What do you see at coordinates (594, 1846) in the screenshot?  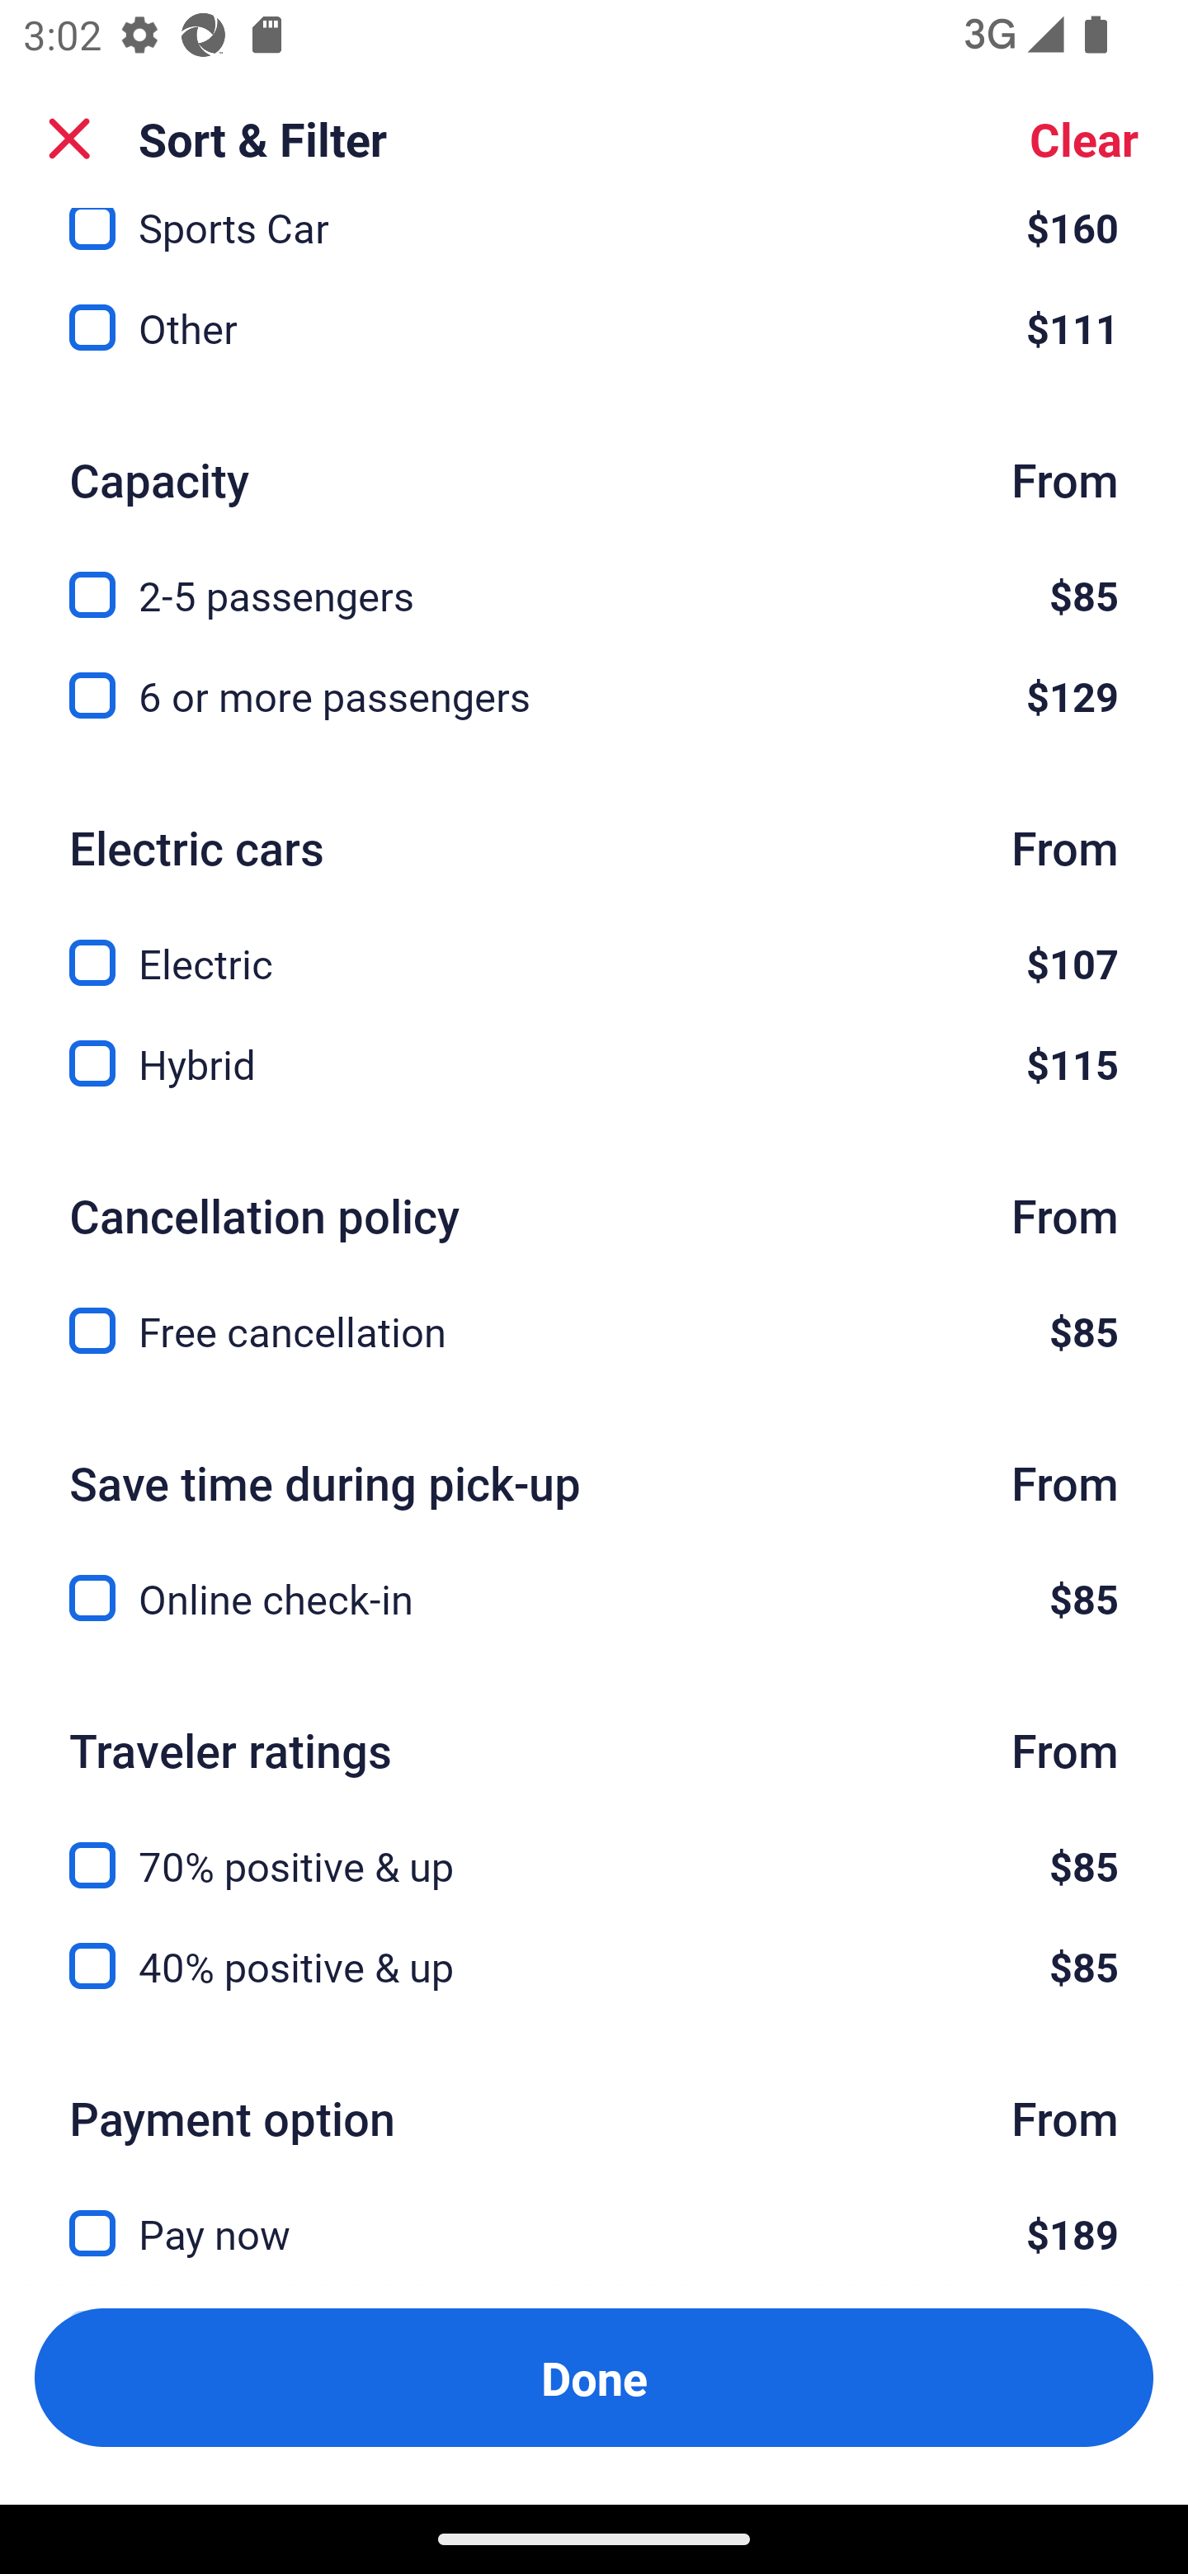 I see `70% positive & up, $85 70% positive & up $85` at bounding box center [594, 1846].